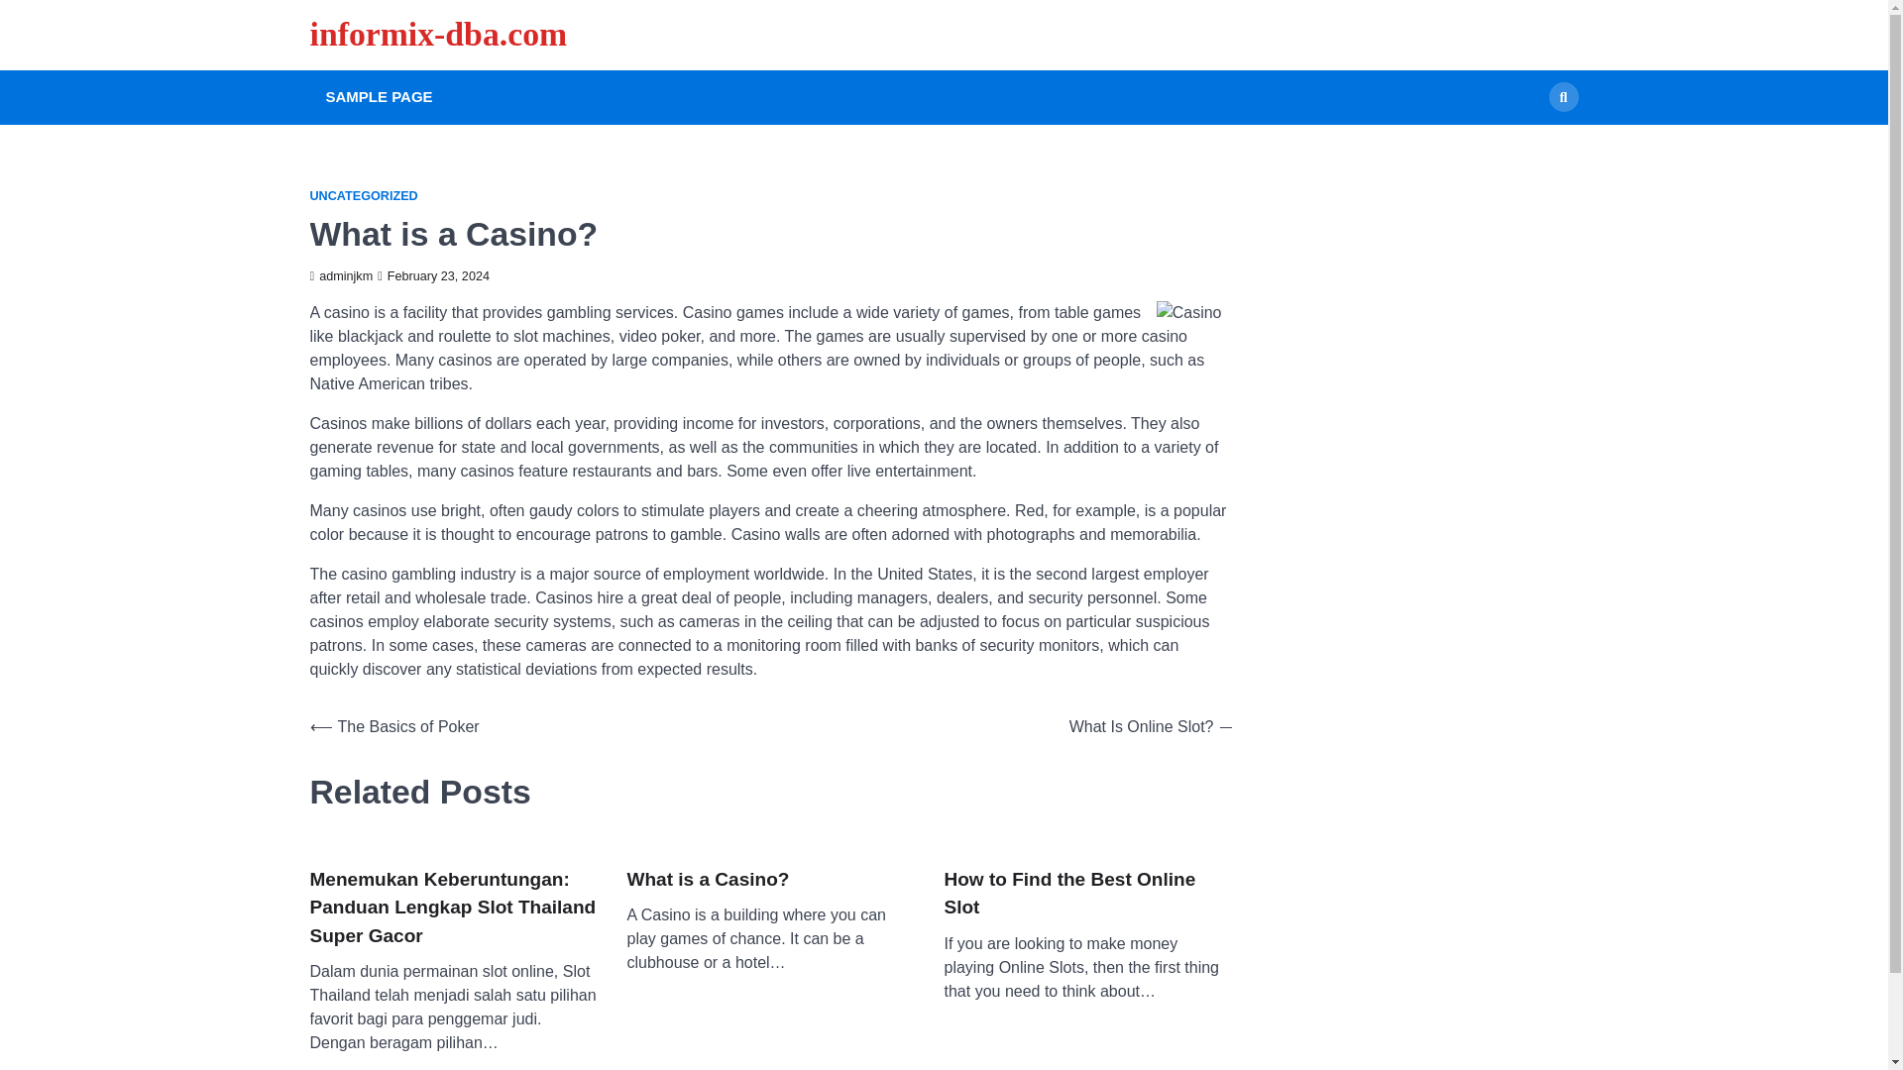  Describe the element at coordinates (1562, 97) in the screenshot. I see `Search` at that location.